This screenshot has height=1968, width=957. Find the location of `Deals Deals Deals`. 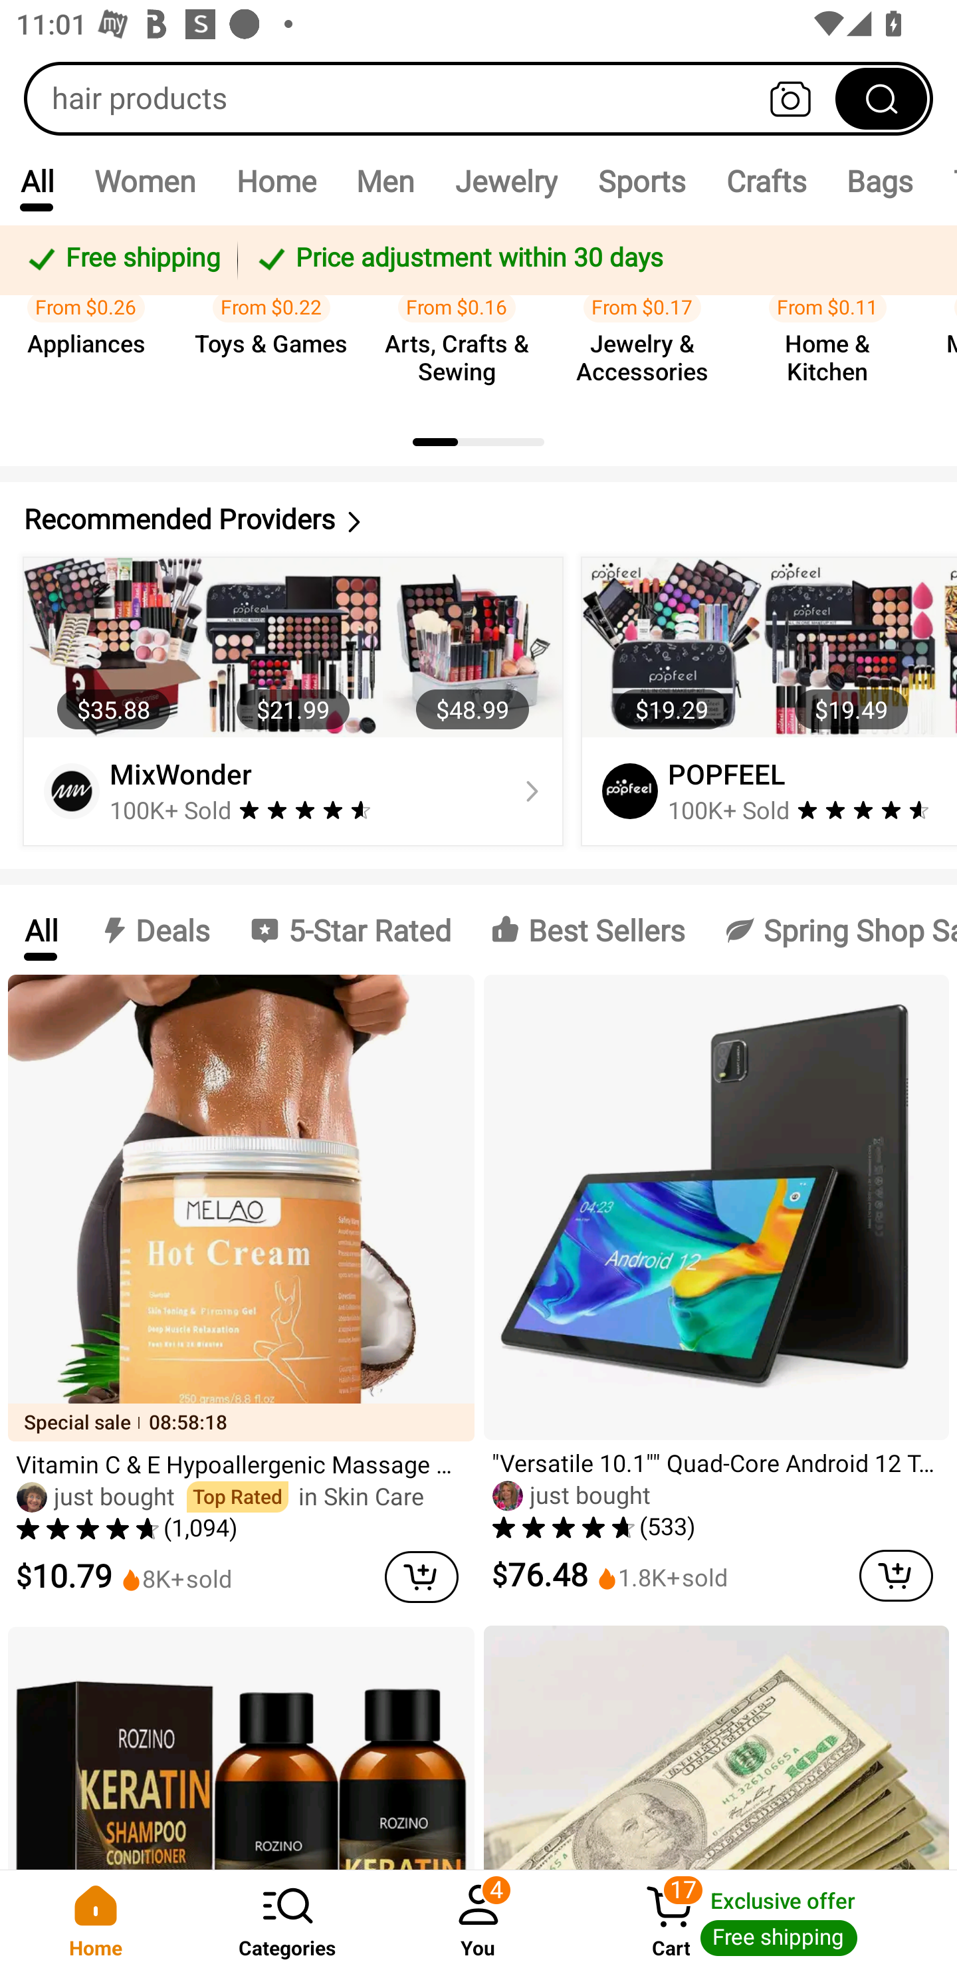

Deals Deals Deals is located at coordinates (153, 929).